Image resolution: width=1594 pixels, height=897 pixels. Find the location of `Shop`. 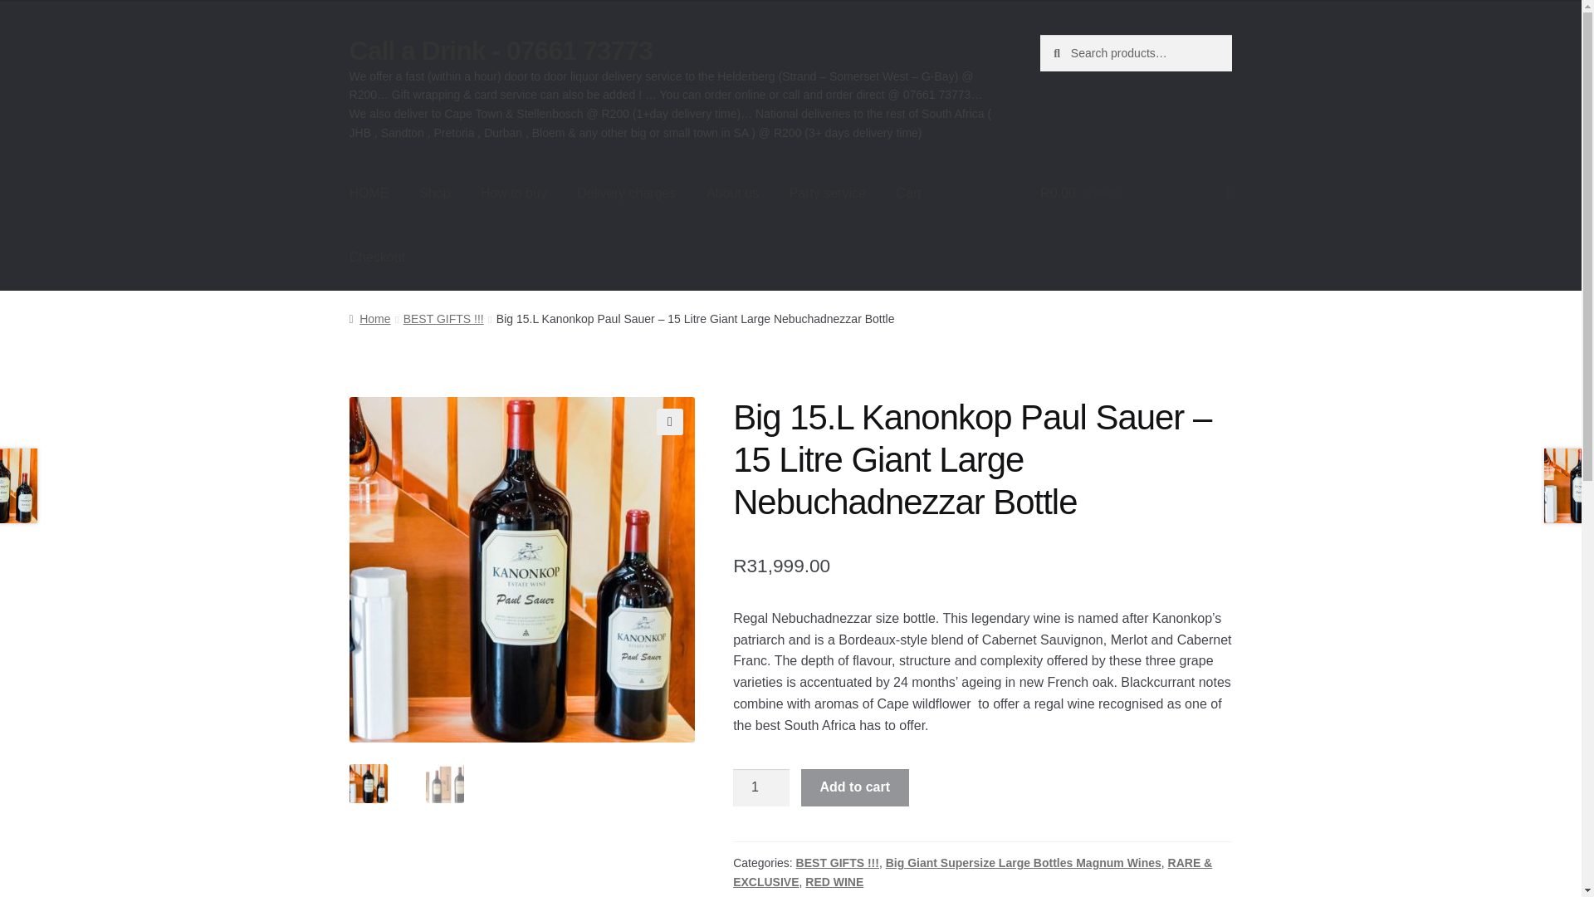

Shop is located at coordinates (435, 194).